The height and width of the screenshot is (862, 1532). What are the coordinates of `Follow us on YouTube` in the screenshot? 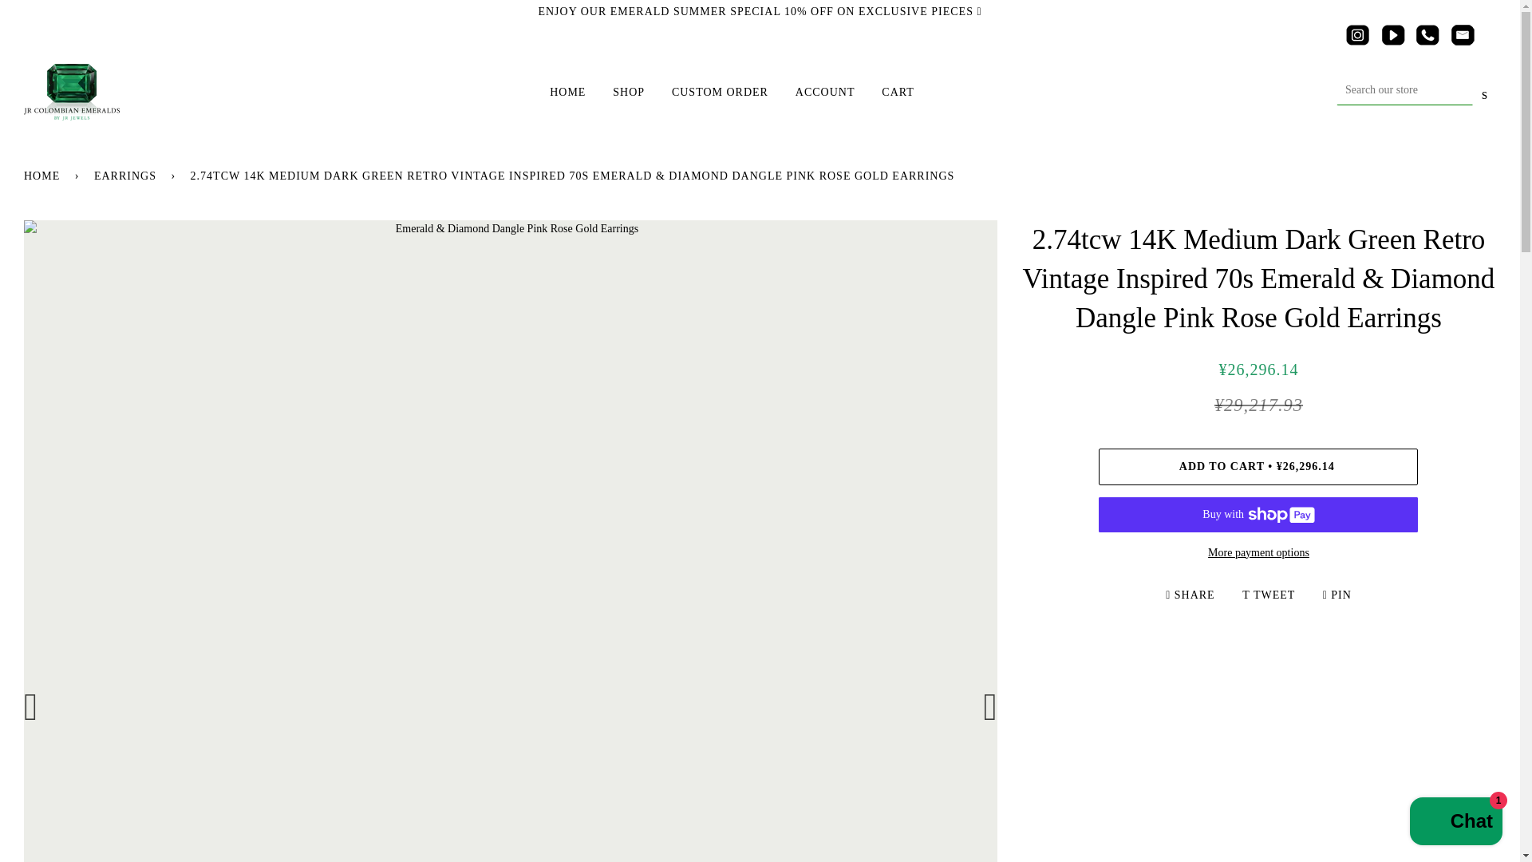 It's located at (1393, 42).